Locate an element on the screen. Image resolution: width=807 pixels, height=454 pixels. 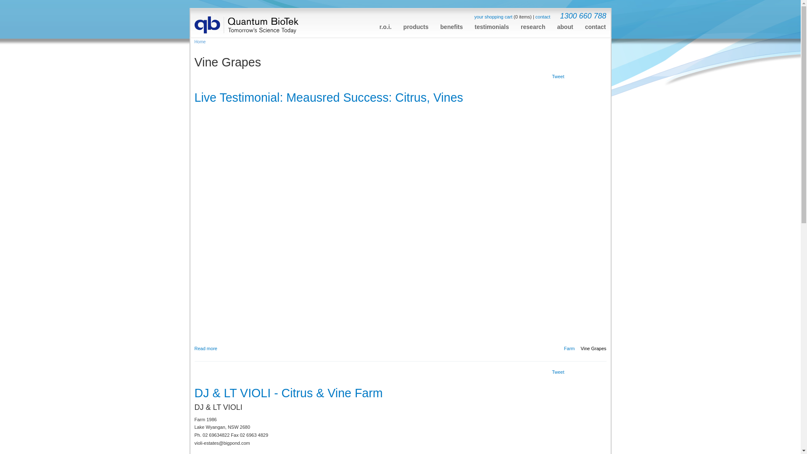
Farm is located at coordinates (570, 348).